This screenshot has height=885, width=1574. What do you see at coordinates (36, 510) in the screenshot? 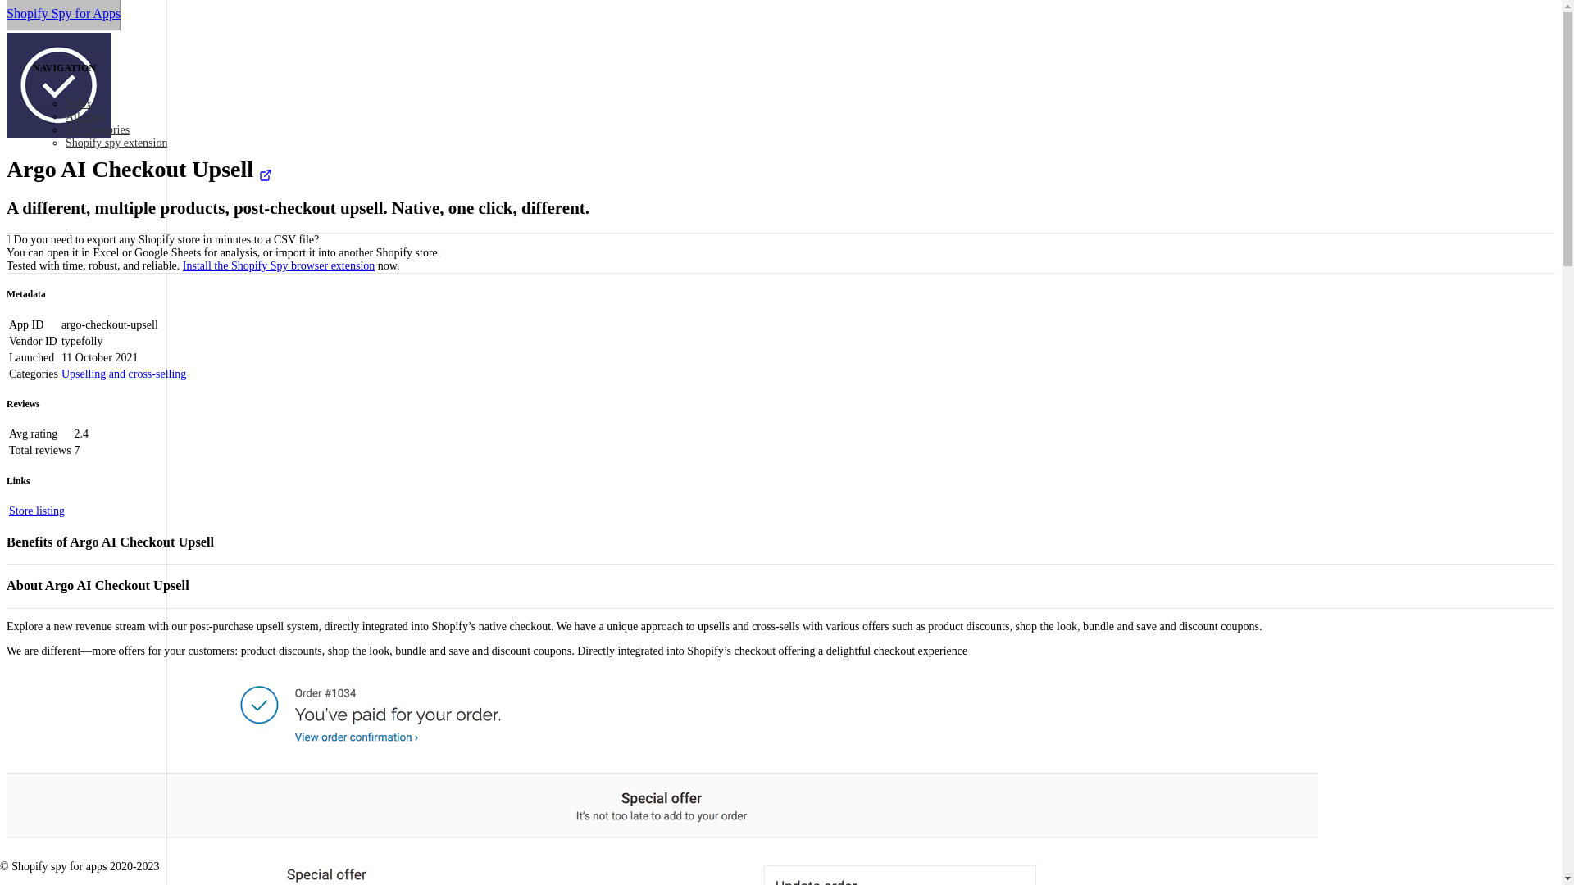
I see `Store listing` at bounding box center [36, 510].